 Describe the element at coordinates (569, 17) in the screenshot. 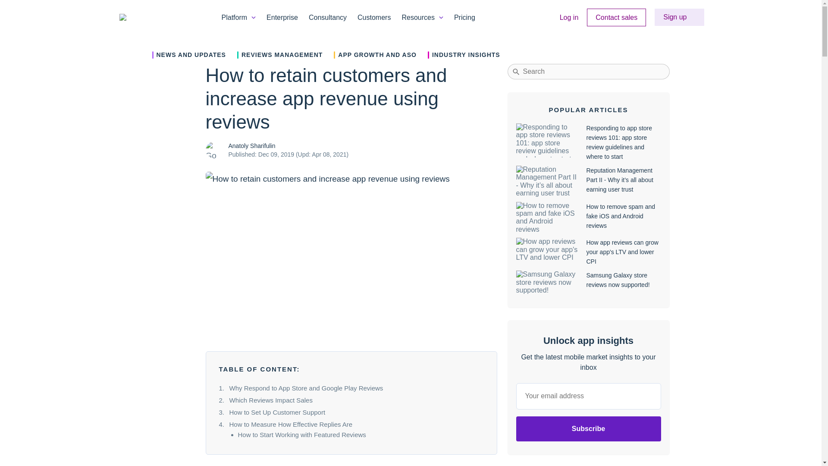

I see `Log in` at that location.